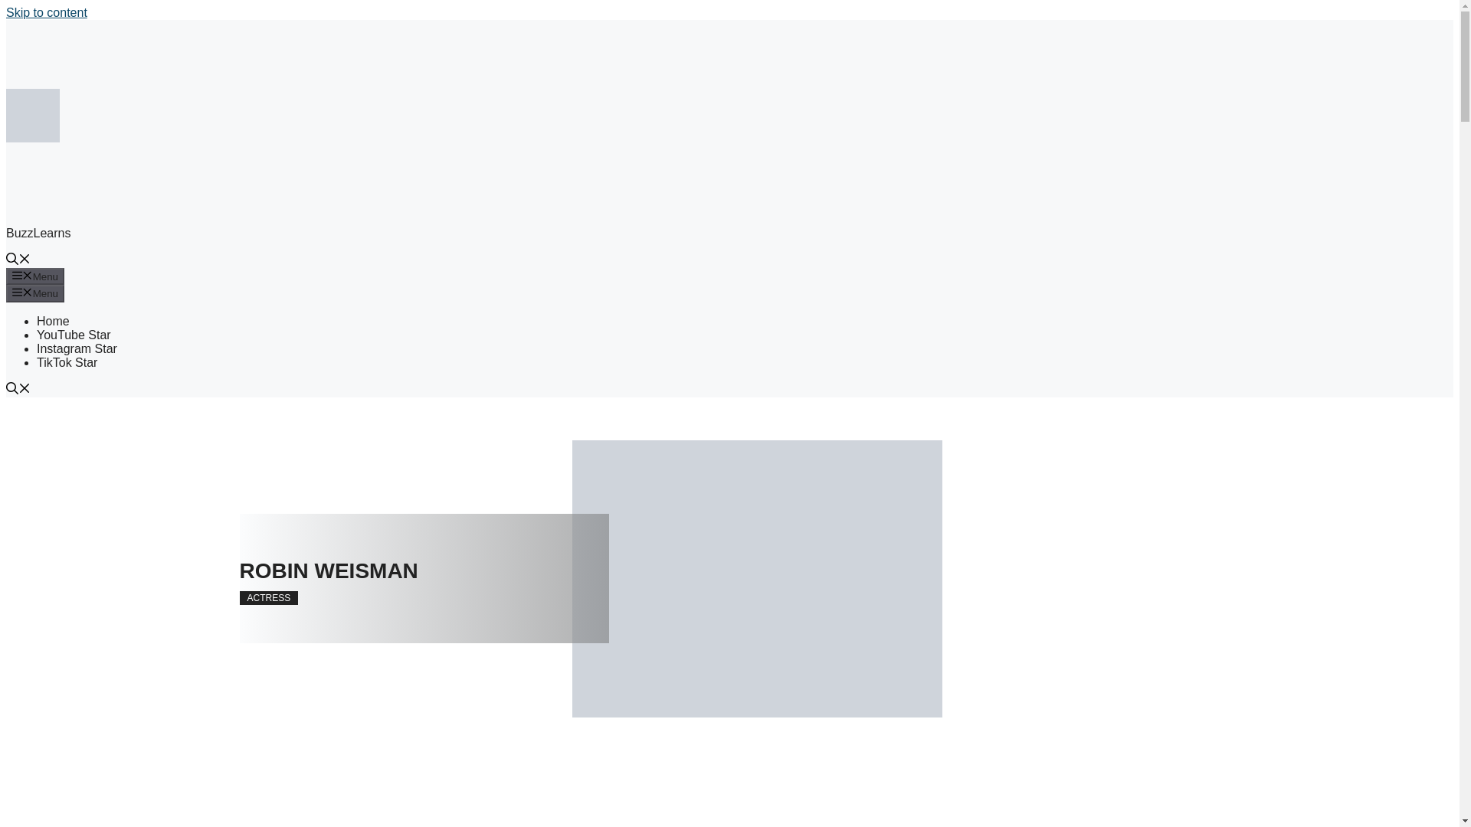 The height and width of the screenshot is (827, 1471). Describe the element at coordinates (268, 597) in the screenshot. I see `ACTRESS` at that location.